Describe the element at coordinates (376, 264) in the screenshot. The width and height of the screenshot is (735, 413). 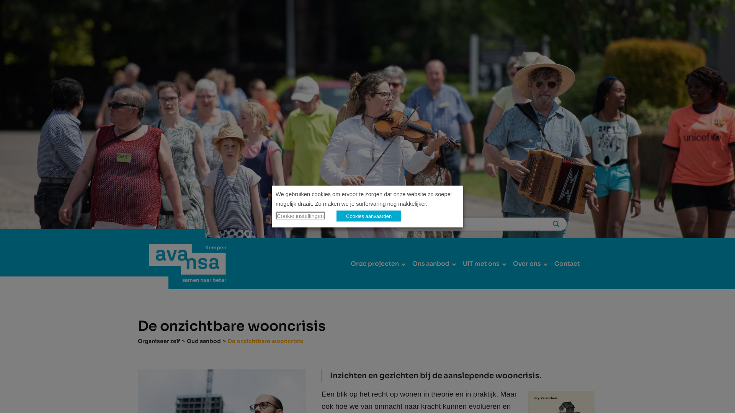
I see `Onze projecten` at that location.